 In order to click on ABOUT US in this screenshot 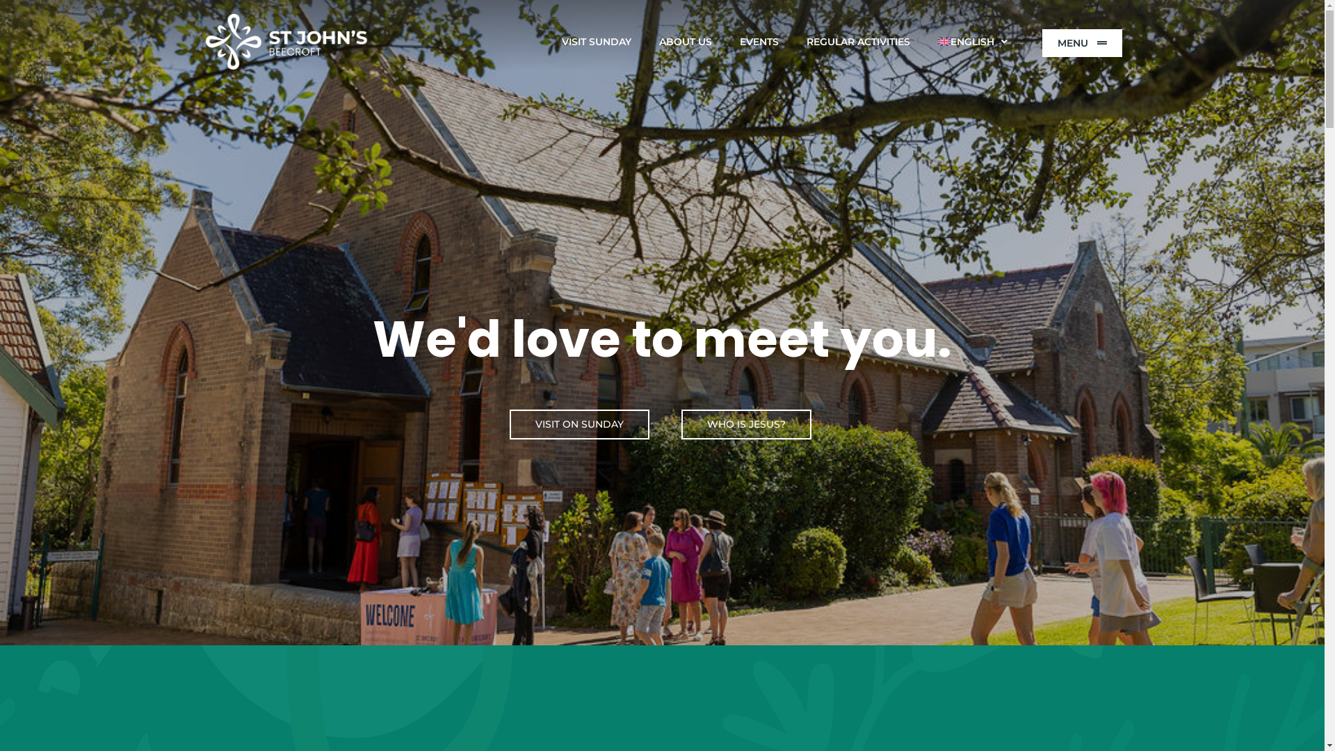, I will do `click(686, 42)`.